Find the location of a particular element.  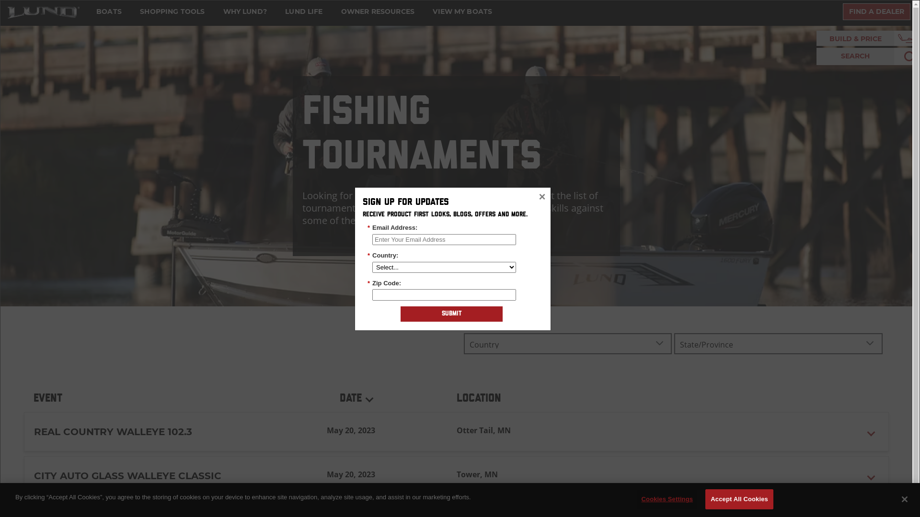

FIND A DEALER is located at coordinates (877, 11).